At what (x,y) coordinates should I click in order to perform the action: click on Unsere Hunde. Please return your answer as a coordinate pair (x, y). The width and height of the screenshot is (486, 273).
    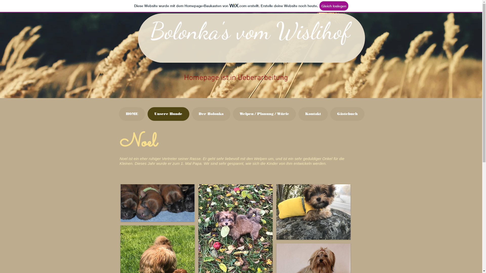
    Looking at the image, I should click on (168, 114).